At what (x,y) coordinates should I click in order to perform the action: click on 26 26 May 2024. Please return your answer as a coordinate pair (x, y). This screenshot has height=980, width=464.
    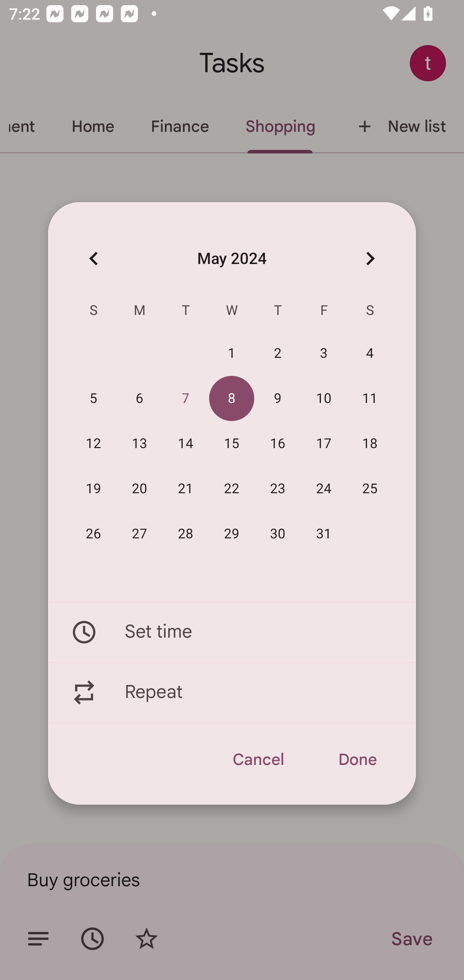
    Looking at the image, I should click on (93, 534).